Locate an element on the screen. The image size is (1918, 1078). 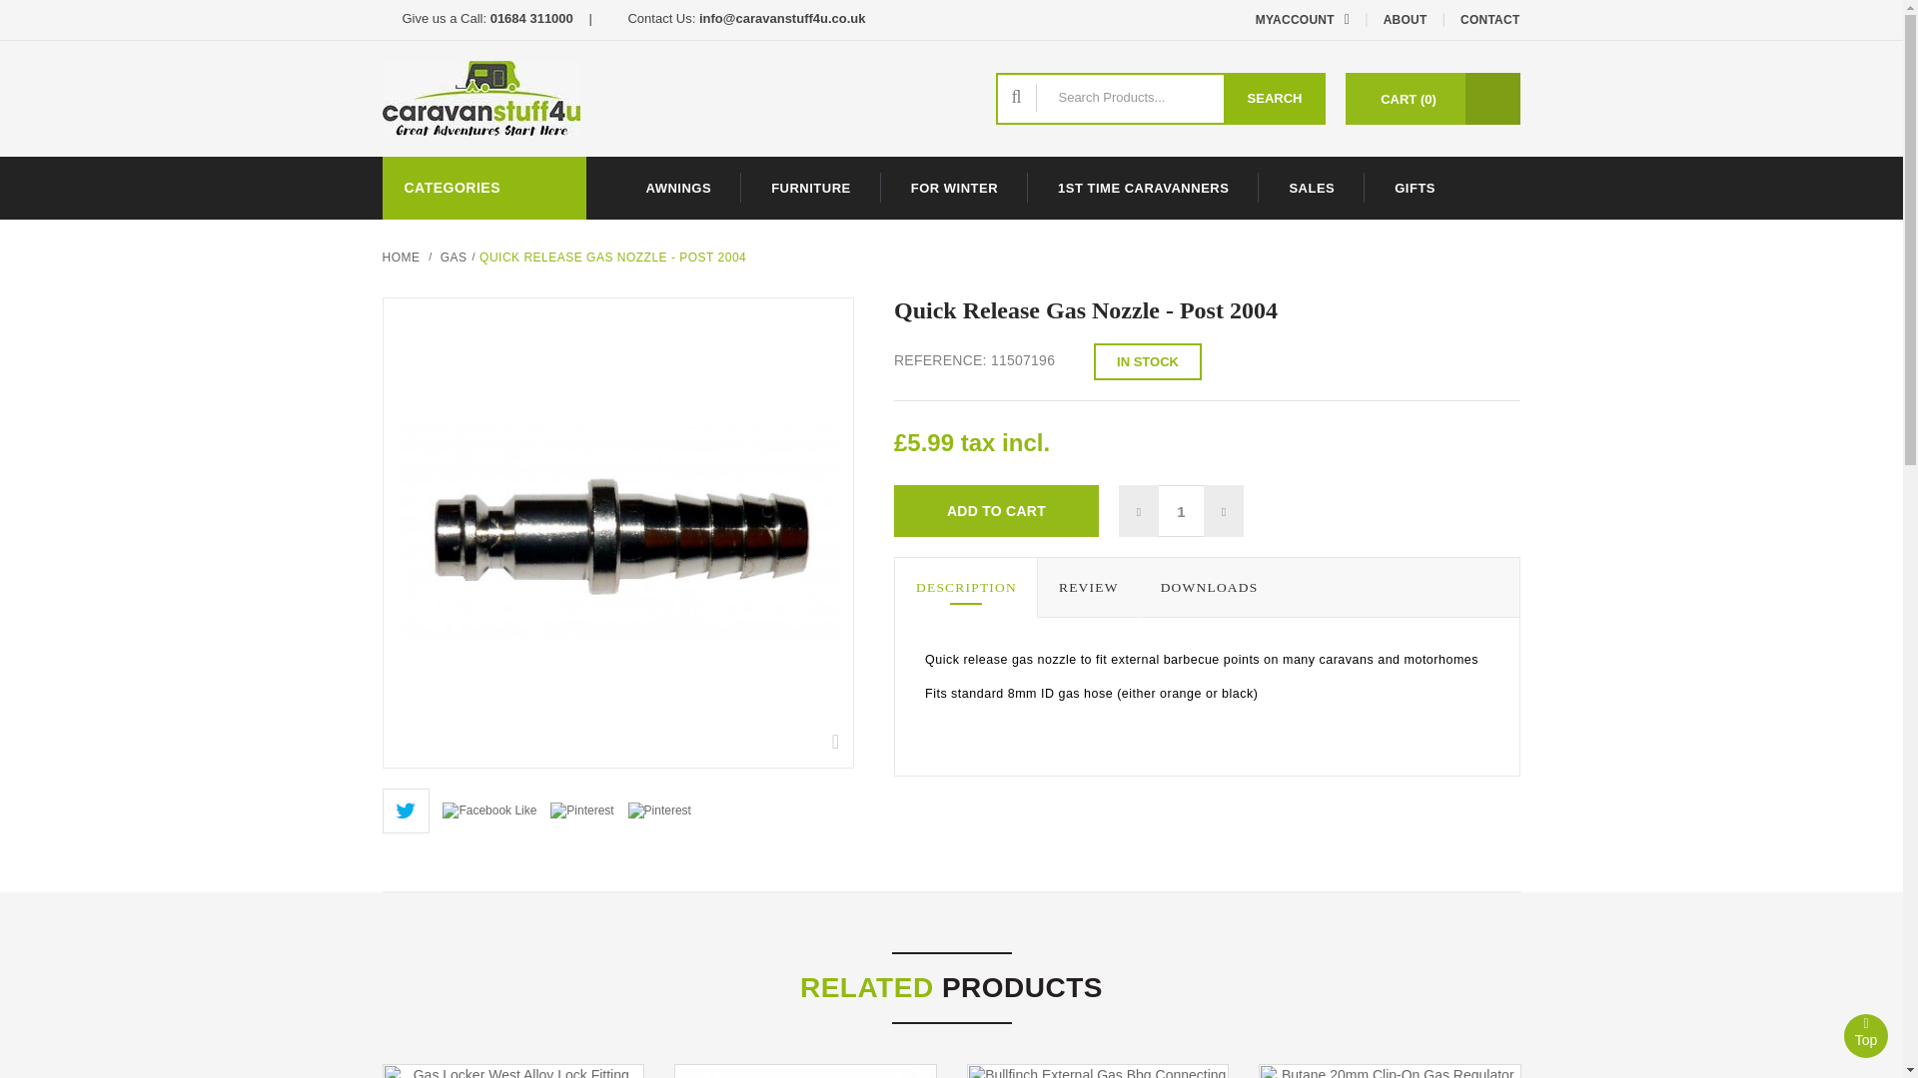
MYACCOUNT is located at coordinates (1289, 20).